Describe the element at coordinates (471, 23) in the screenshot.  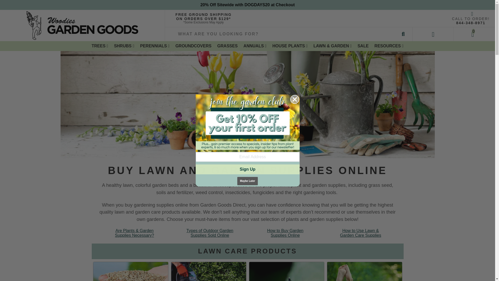
I see `844-348-8971` at that location.